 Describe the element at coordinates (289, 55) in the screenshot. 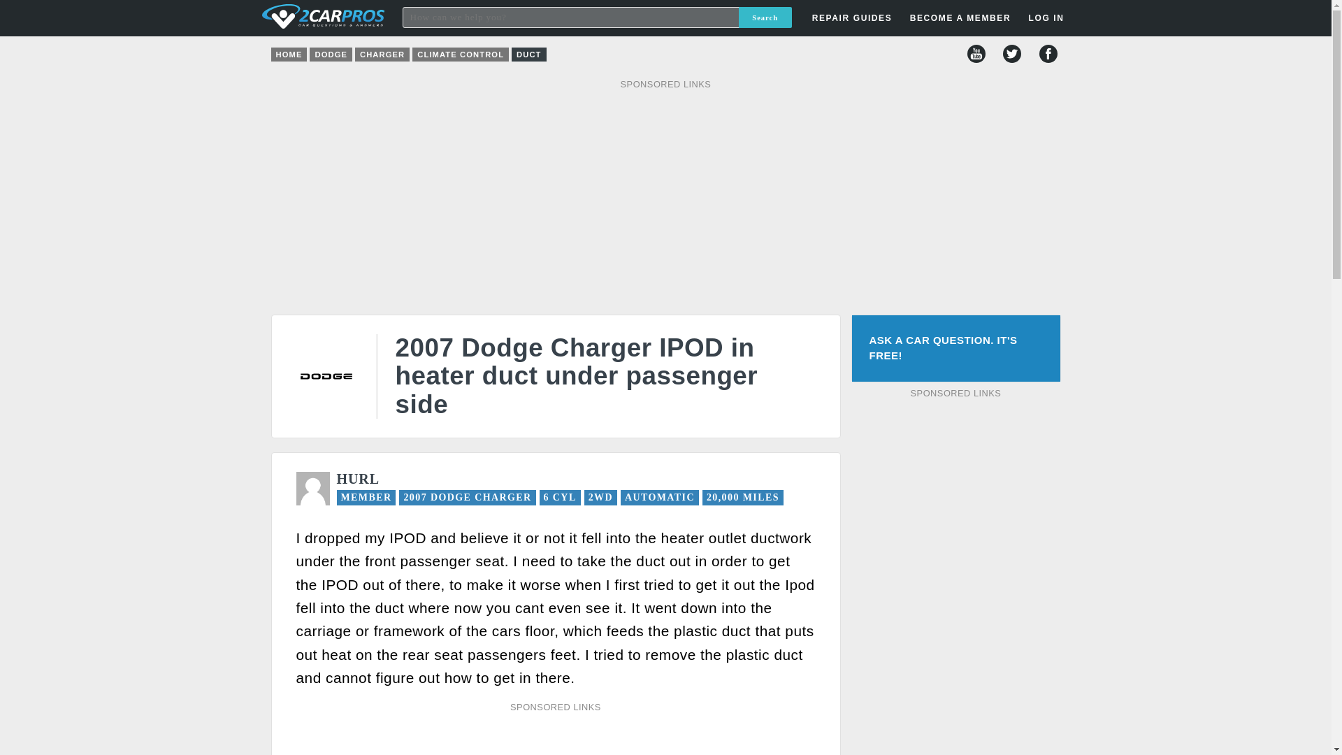

I see `HOME` at that location.